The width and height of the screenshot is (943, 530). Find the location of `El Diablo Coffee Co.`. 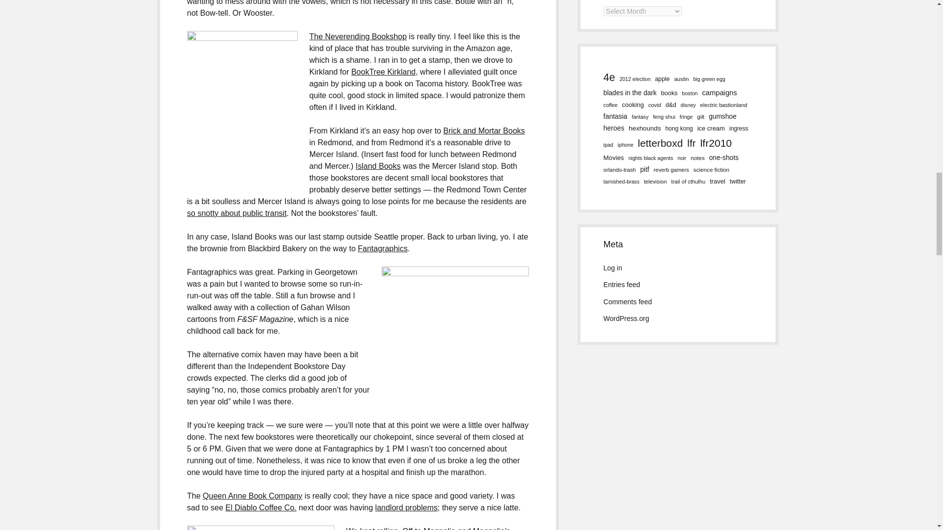

El Diablo Coffee Co. is located at coordinates (261, 507).